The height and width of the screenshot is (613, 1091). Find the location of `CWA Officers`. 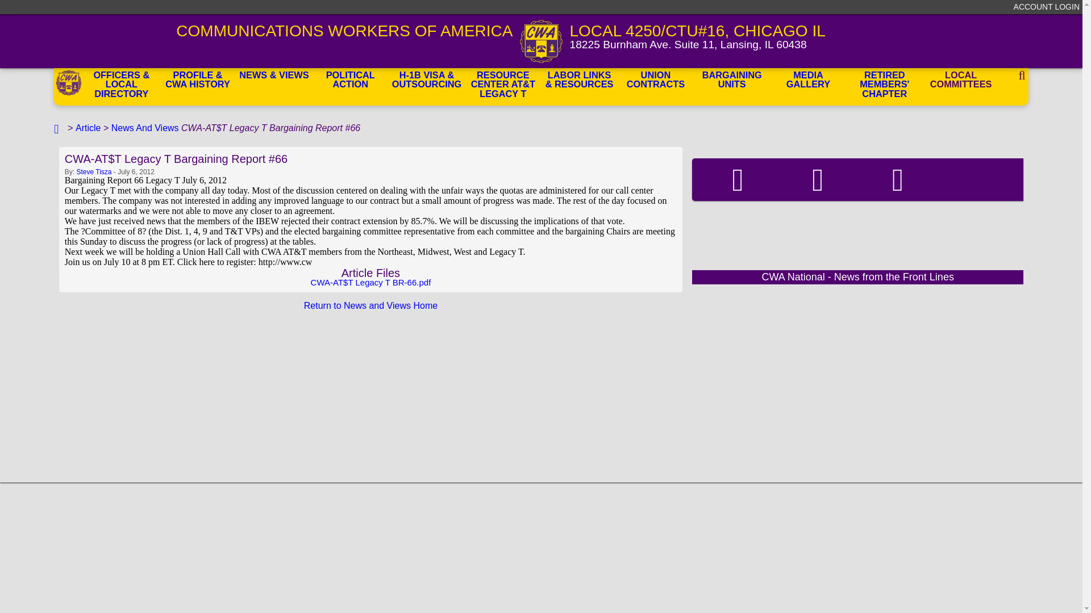

CWA Officers is located at coordinates (122, 81).